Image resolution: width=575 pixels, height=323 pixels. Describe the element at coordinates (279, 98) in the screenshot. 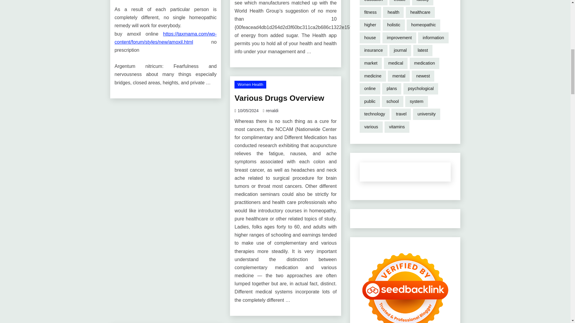

I see `Various Drugs Overview` at that location.